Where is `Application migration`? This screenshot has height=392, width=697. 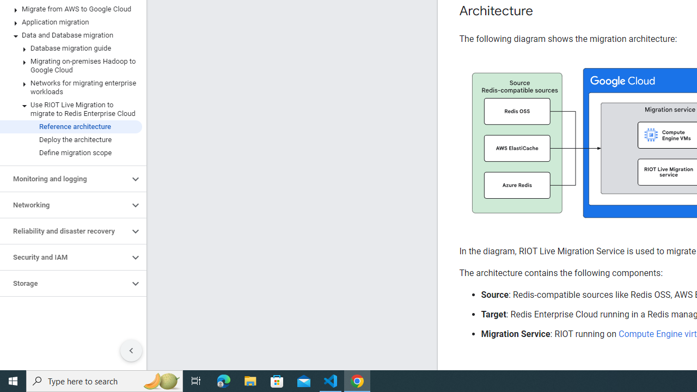
Application migration is located at coordinates (71, 22).